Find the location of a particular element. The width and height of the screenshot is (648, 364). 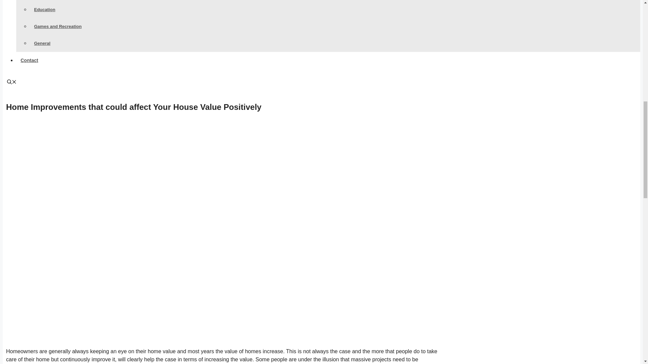

General is located at coordinates (42, 43).